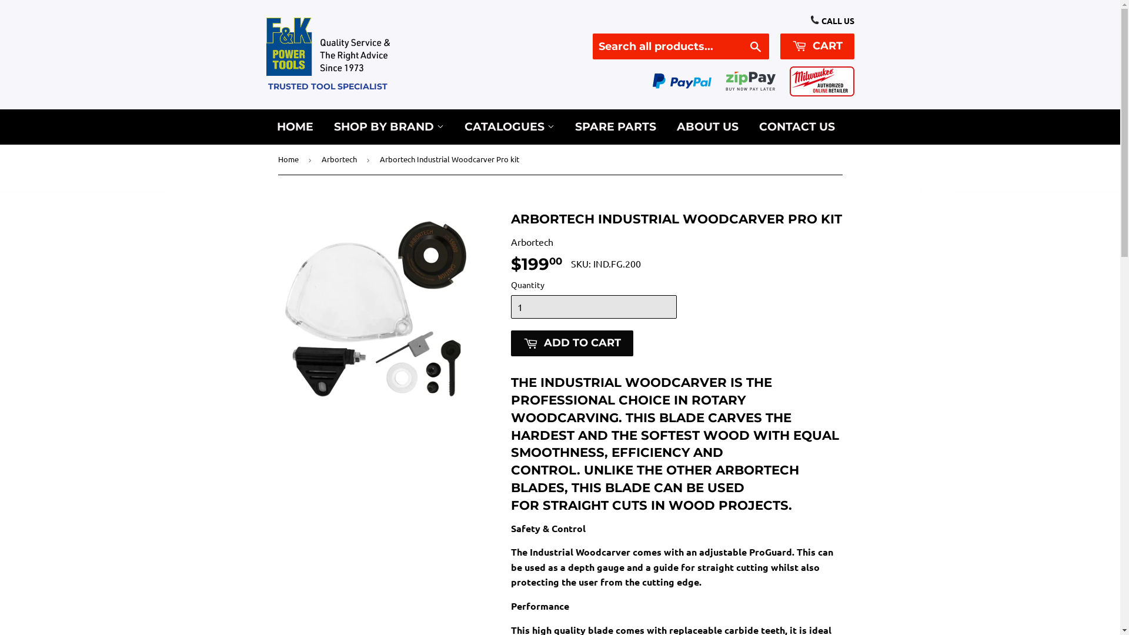  What do you see at coordinates (295, 127) in the screenshot?
I see `HOME` at bounding box center [295, 127].